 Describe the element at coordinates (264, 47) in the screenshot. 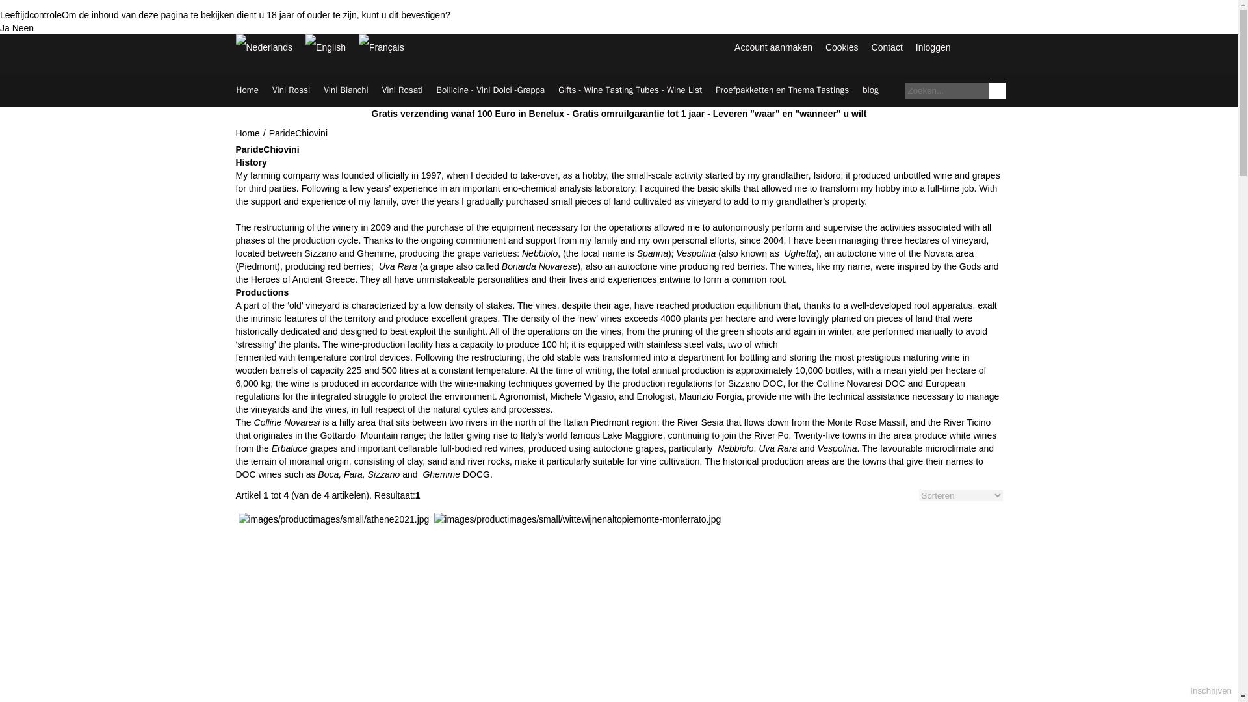

I see `Nederlands` at that location.